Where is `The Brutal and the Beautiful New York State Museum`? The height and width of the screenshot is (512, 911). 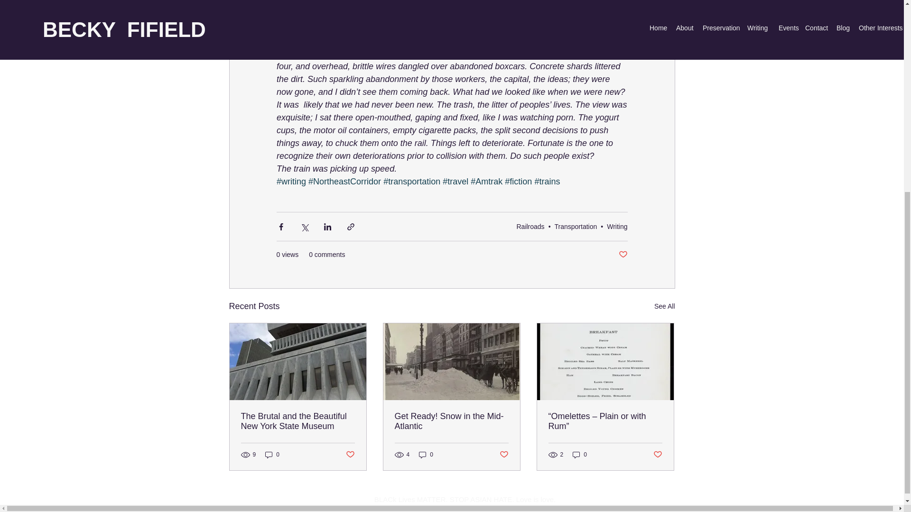 The Brutal and the Beautiful New York State Museum is located at coordinates (298, 421).